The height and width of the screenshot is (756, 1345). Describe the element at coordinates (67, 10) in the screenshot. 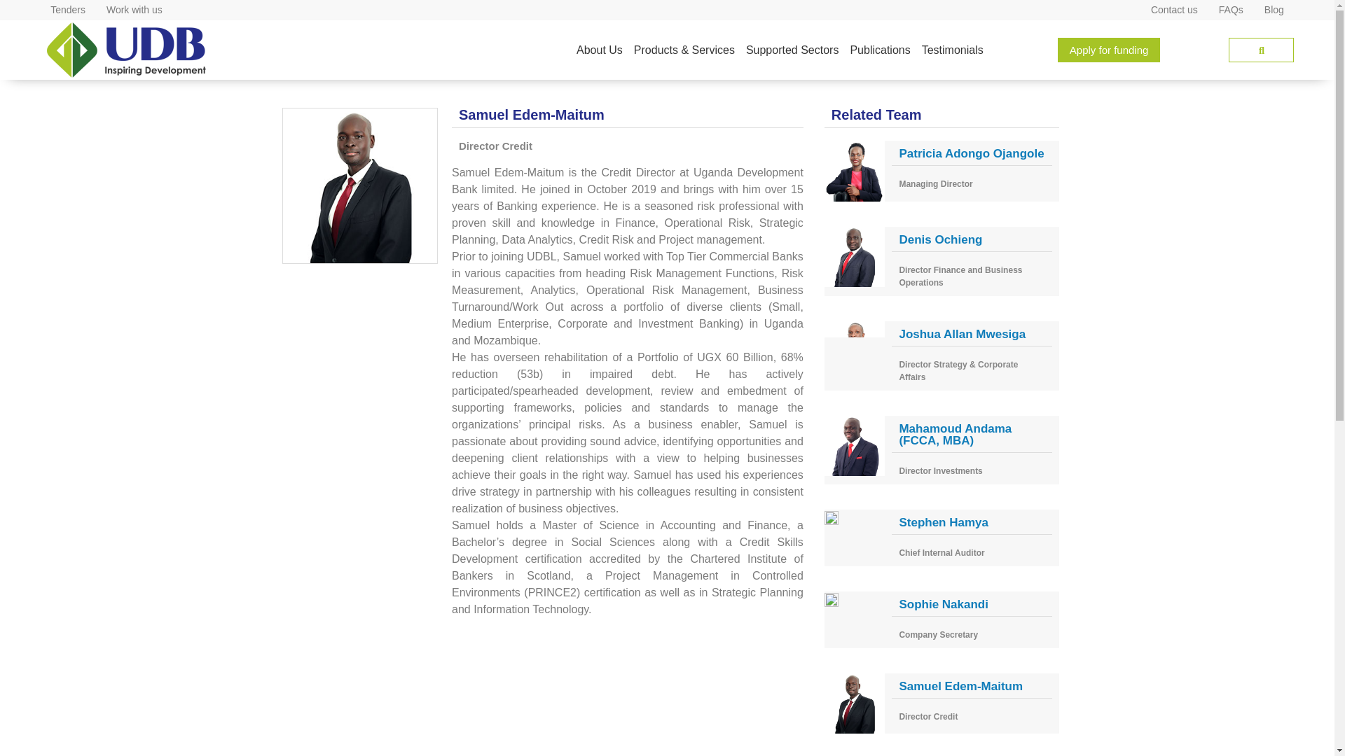

I see `Tenders` at that location.